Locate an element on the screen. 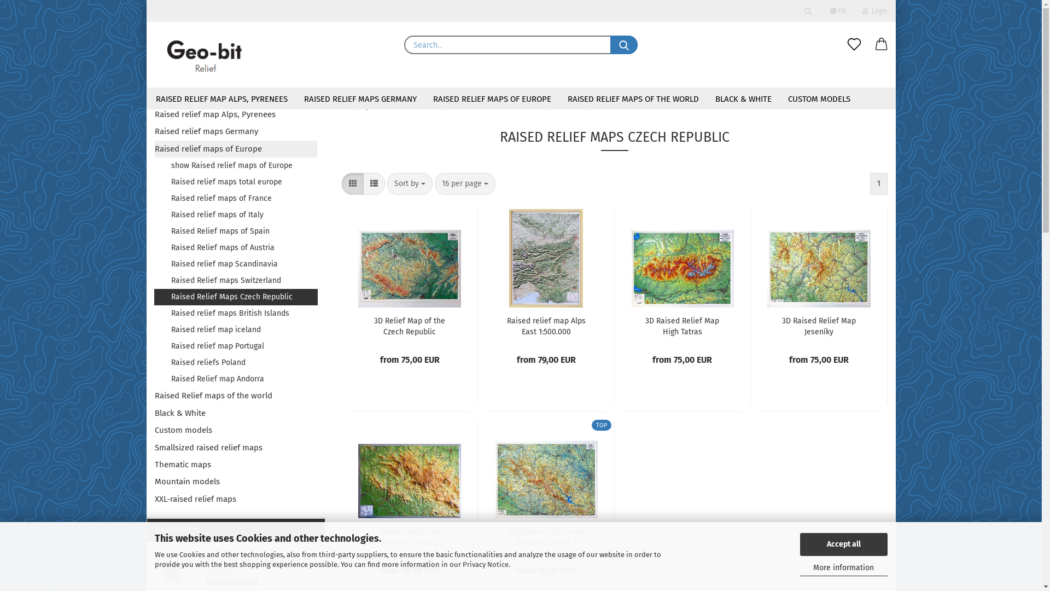 This screenshot has width=1050, height=591. 16 per page is located at coordinates (465, 184).